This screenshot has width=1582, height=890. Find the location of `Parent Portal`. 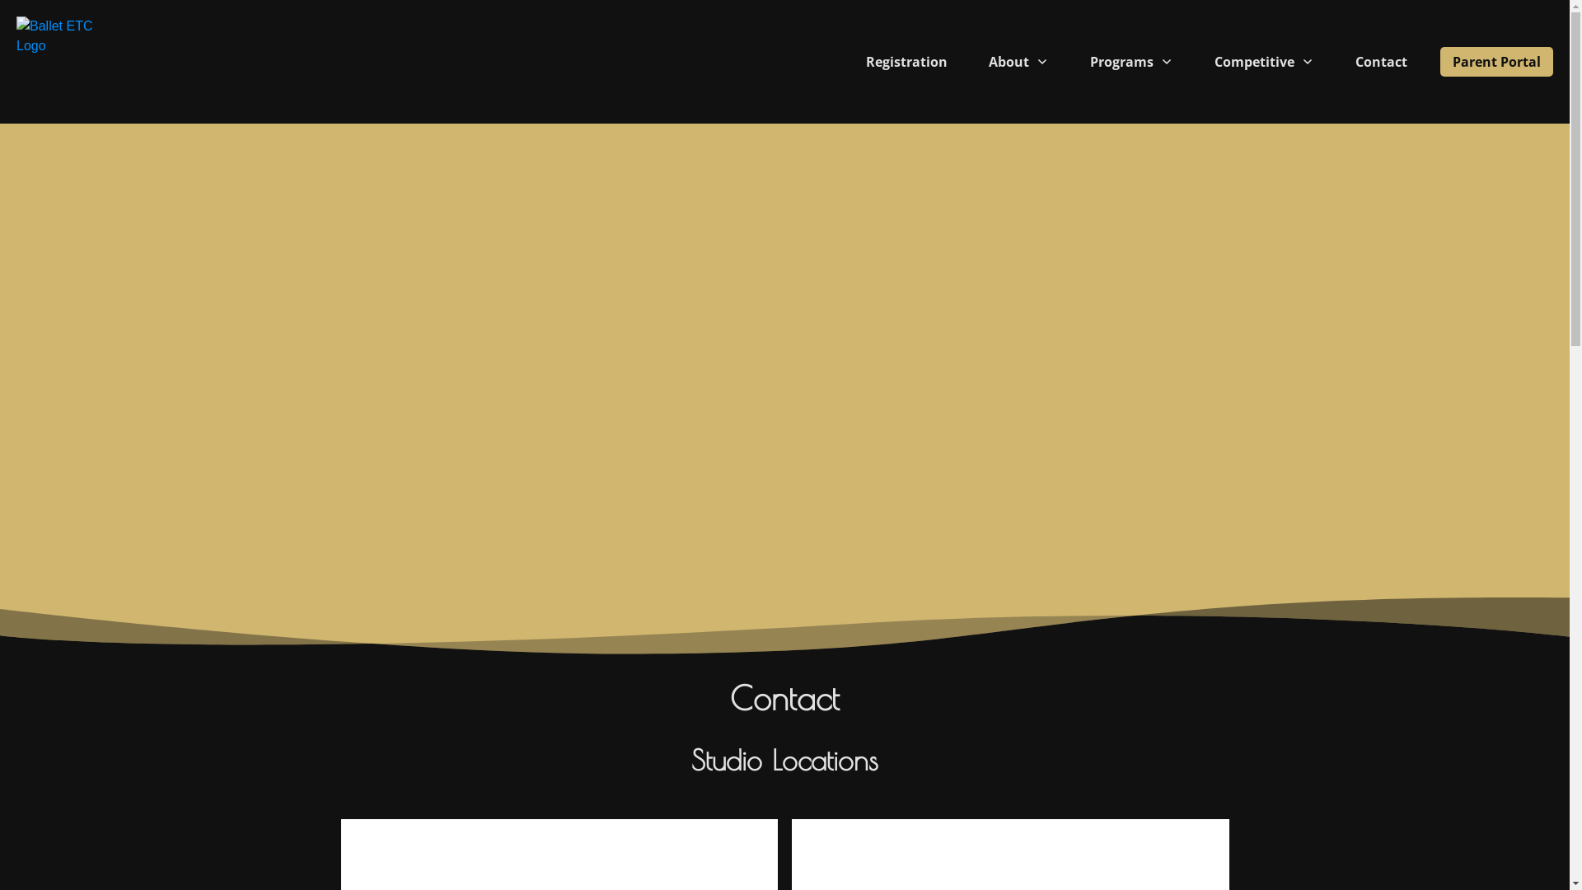

Parent Portal is located at coordinates (1496, 62).